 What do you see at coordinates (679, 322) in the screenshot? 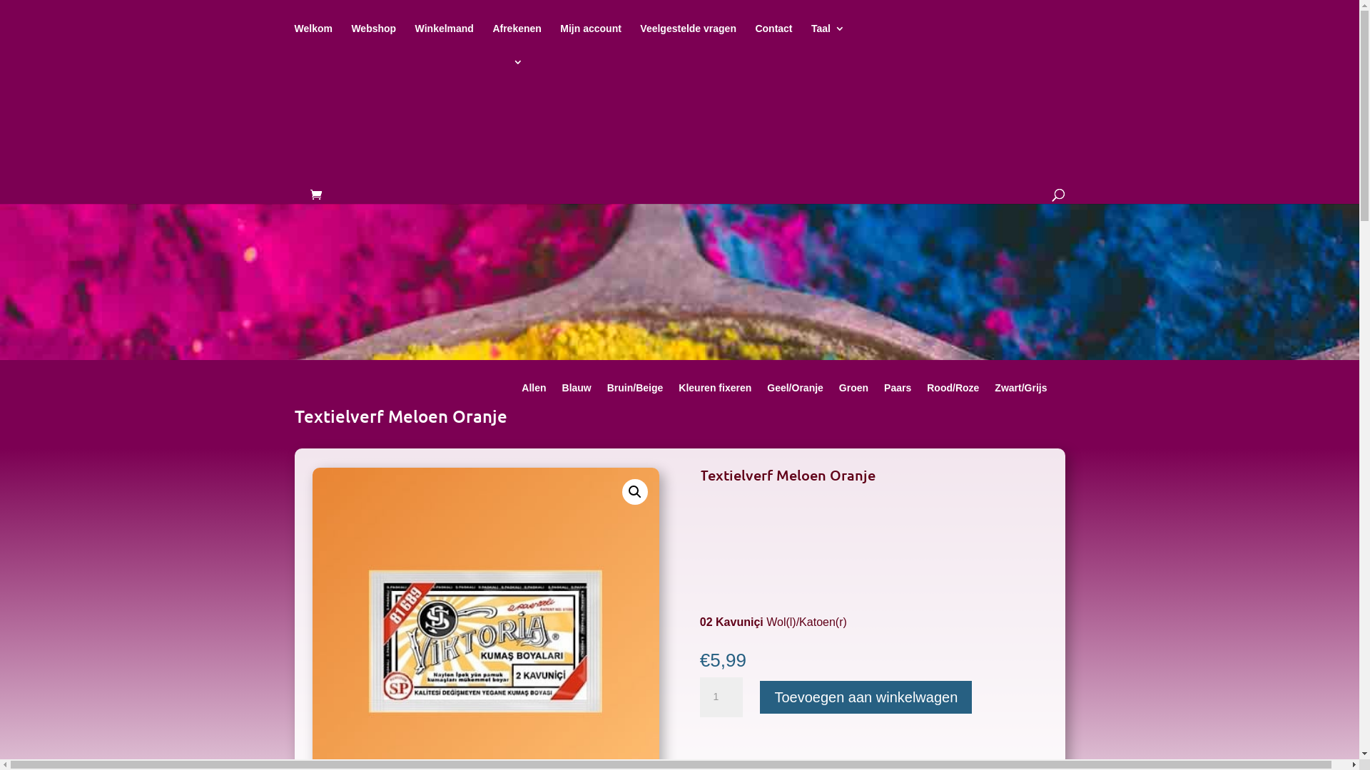
I see `Aybel Textielverf rishi-W55xcOxI-Ig-unsplash` at bounding box center [679, 322].